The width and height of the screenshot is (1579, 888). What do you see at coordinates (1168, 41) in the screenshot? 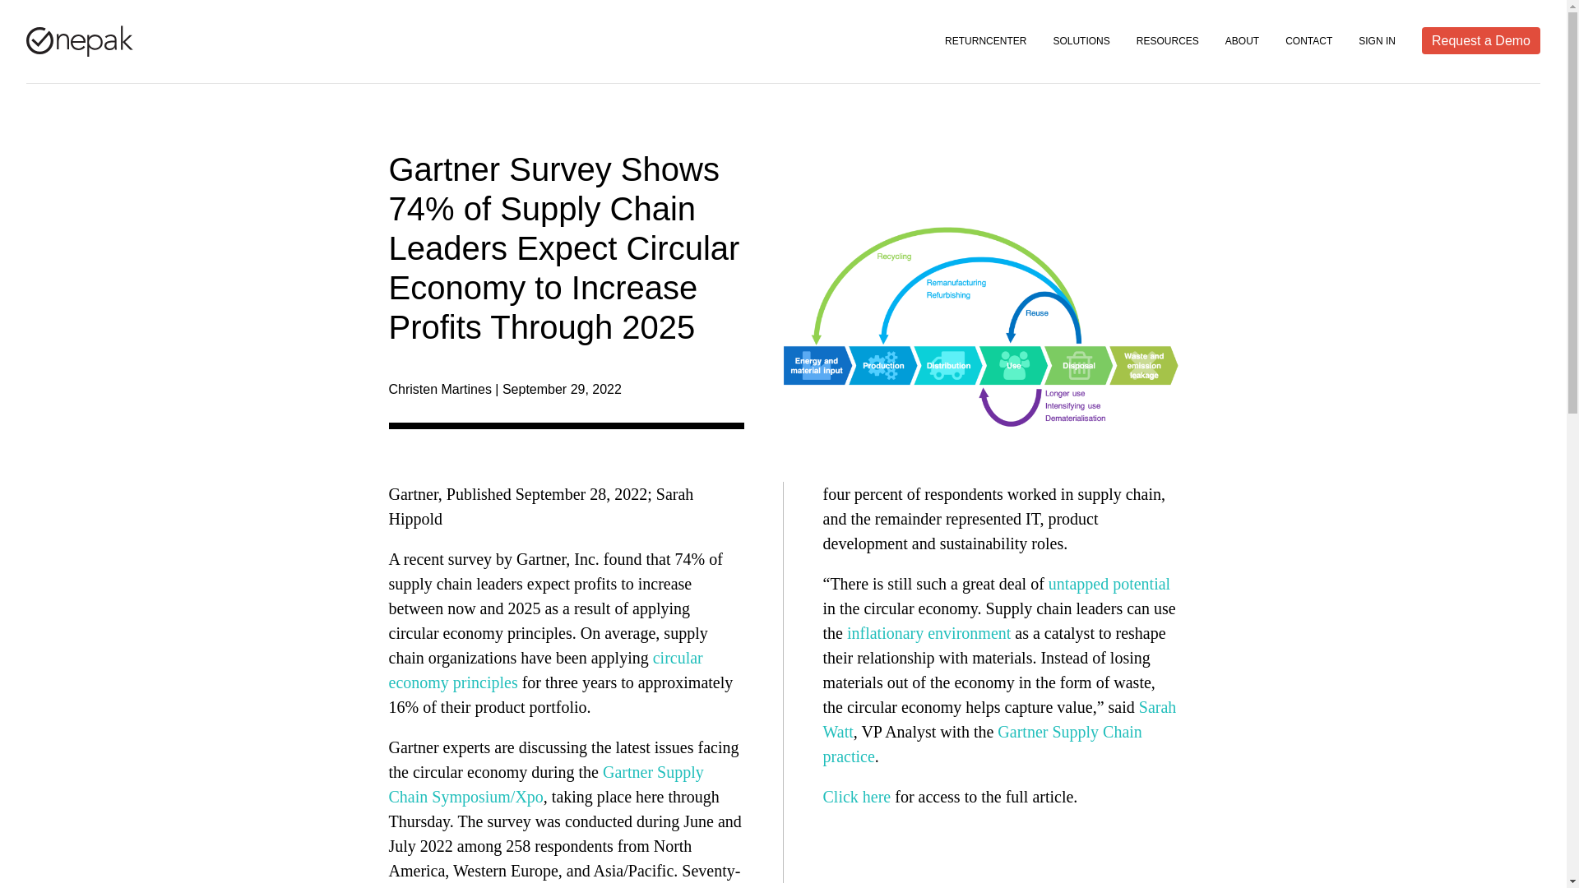
I see `RESOURCES` at bounding box center [1168, 41].